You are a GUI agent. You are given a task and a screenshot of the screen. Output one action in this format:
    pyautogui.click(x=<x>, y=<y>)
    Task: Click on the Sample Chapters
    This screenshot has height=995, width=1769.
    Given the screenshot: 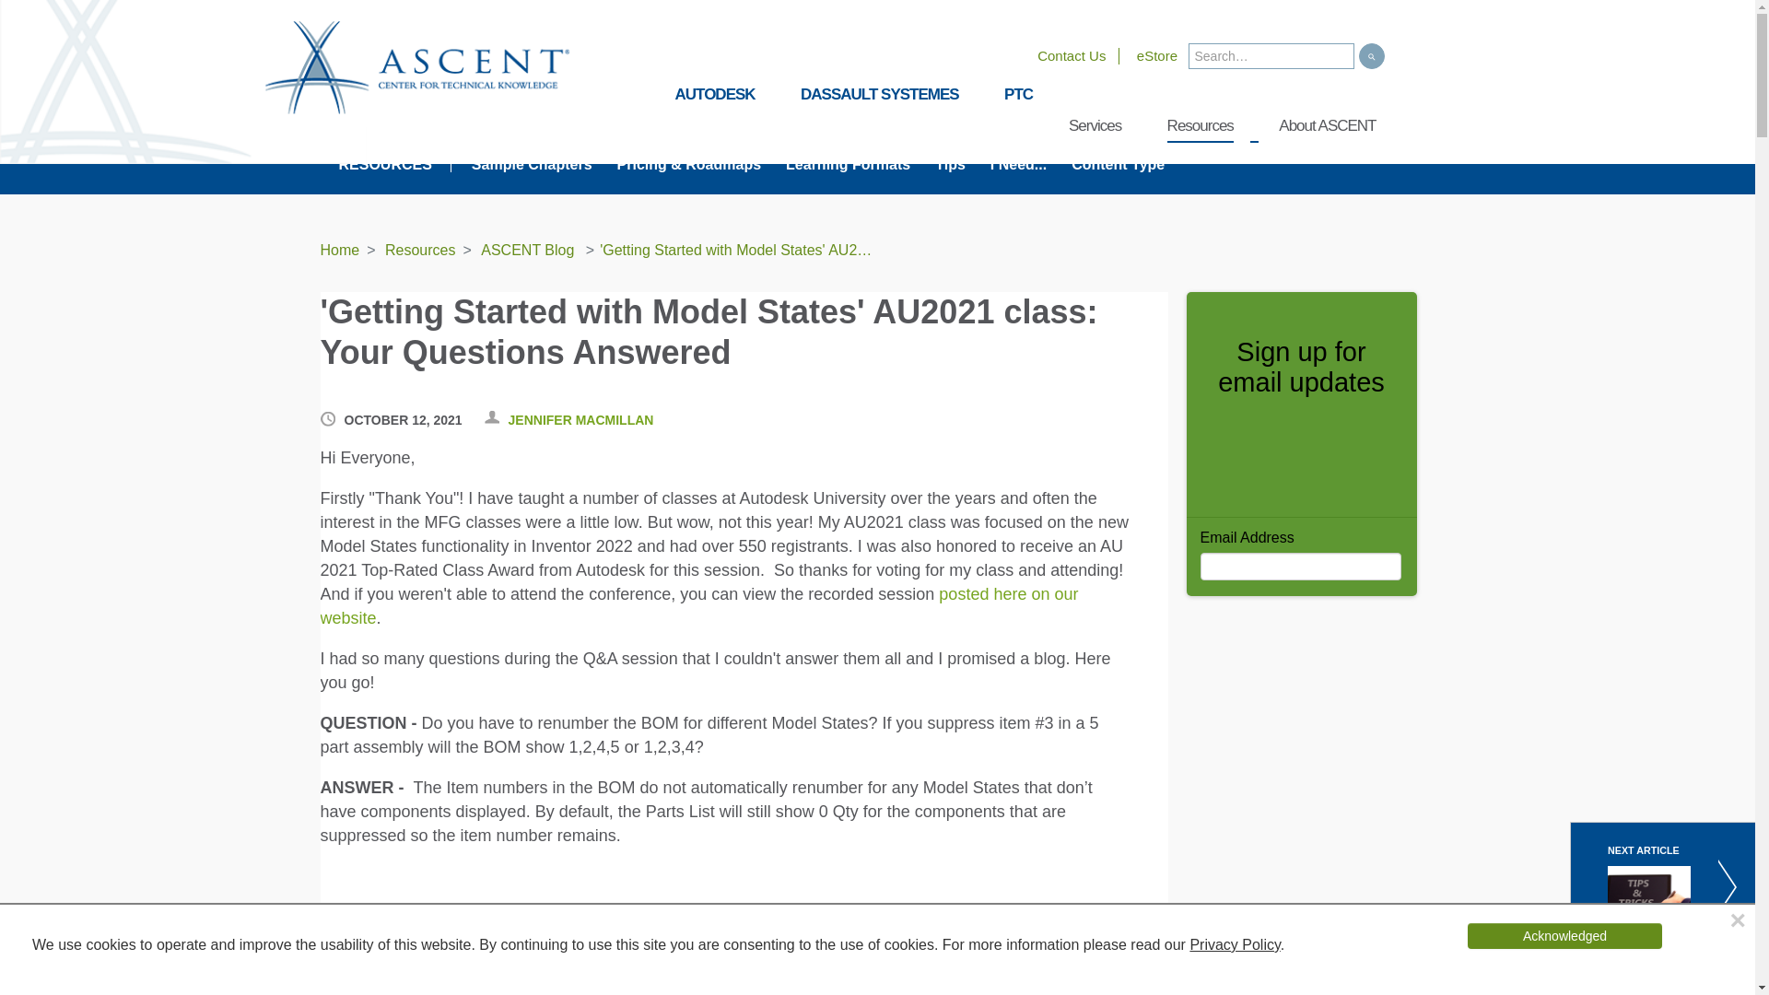 What is the action you would take?
    pyautogui.click(x=533, y=164)
    